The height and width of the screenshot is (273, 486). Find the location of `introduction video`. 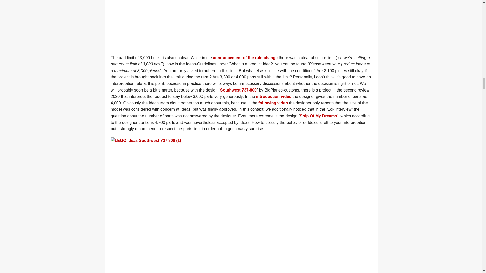

introduction video is located at coordinates (274, 96).